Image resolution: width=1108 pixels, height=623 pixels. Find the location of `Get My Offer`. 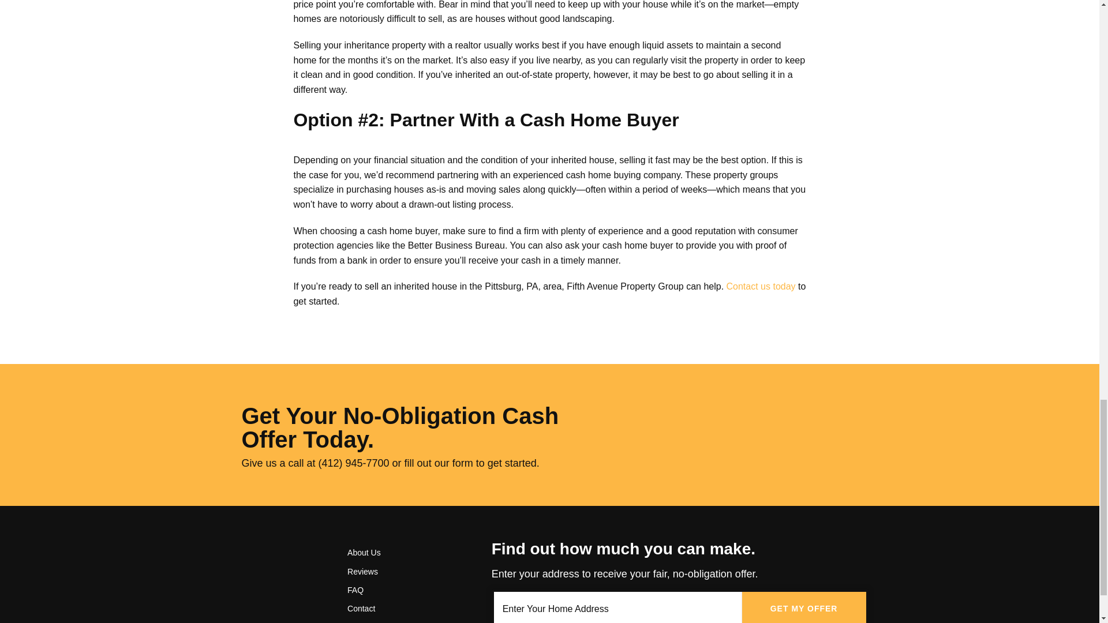

Get My Offer is located at coordinates (804, 607).